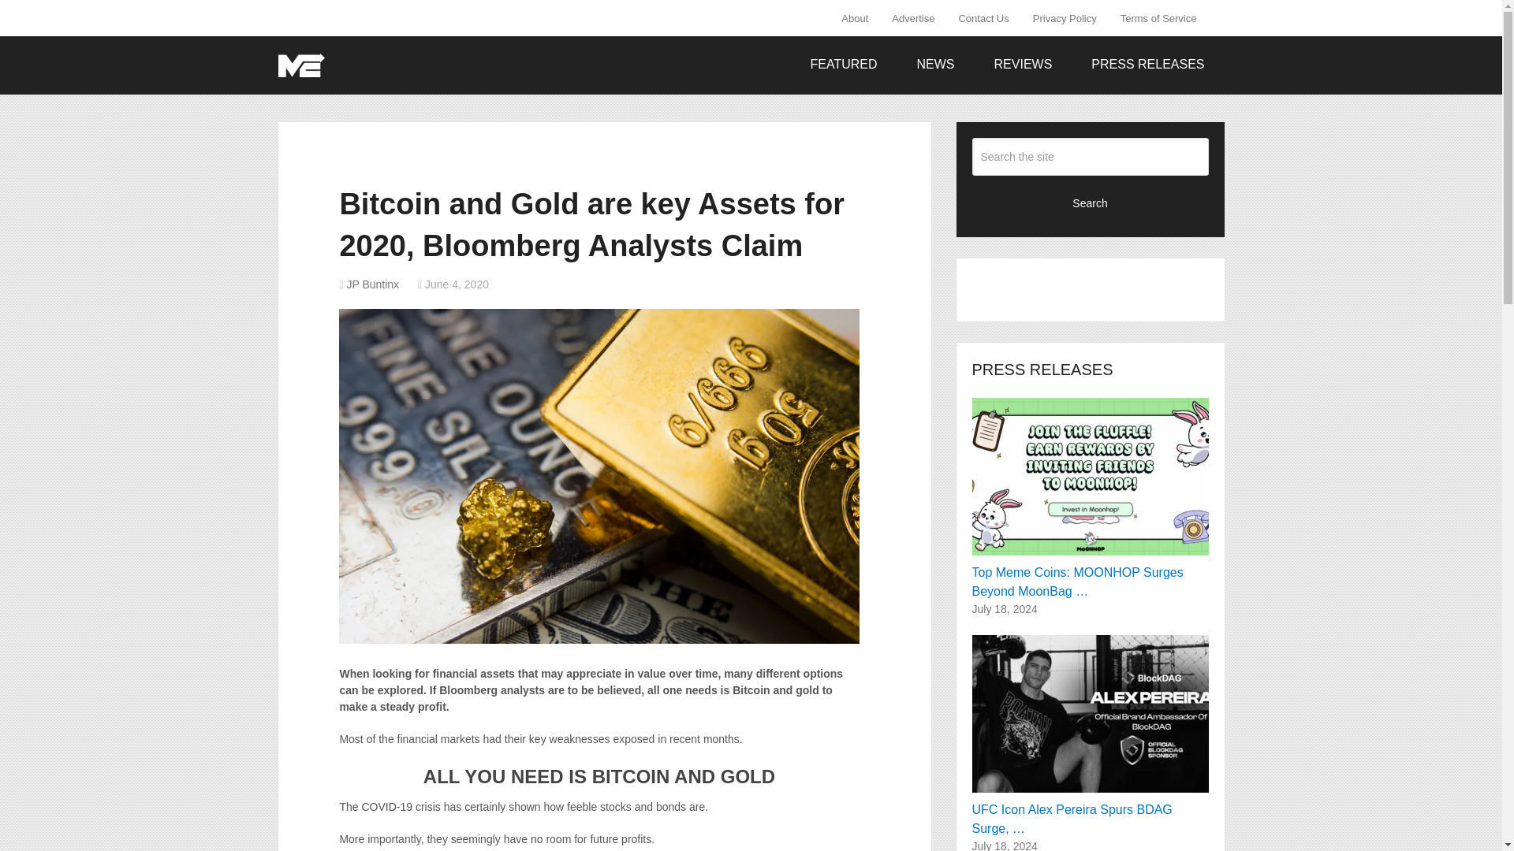 This screenshot has width=1514, height=851. Describe the element at coordinates (913, 18) in the screenshot. I see `Advertise` at that location.